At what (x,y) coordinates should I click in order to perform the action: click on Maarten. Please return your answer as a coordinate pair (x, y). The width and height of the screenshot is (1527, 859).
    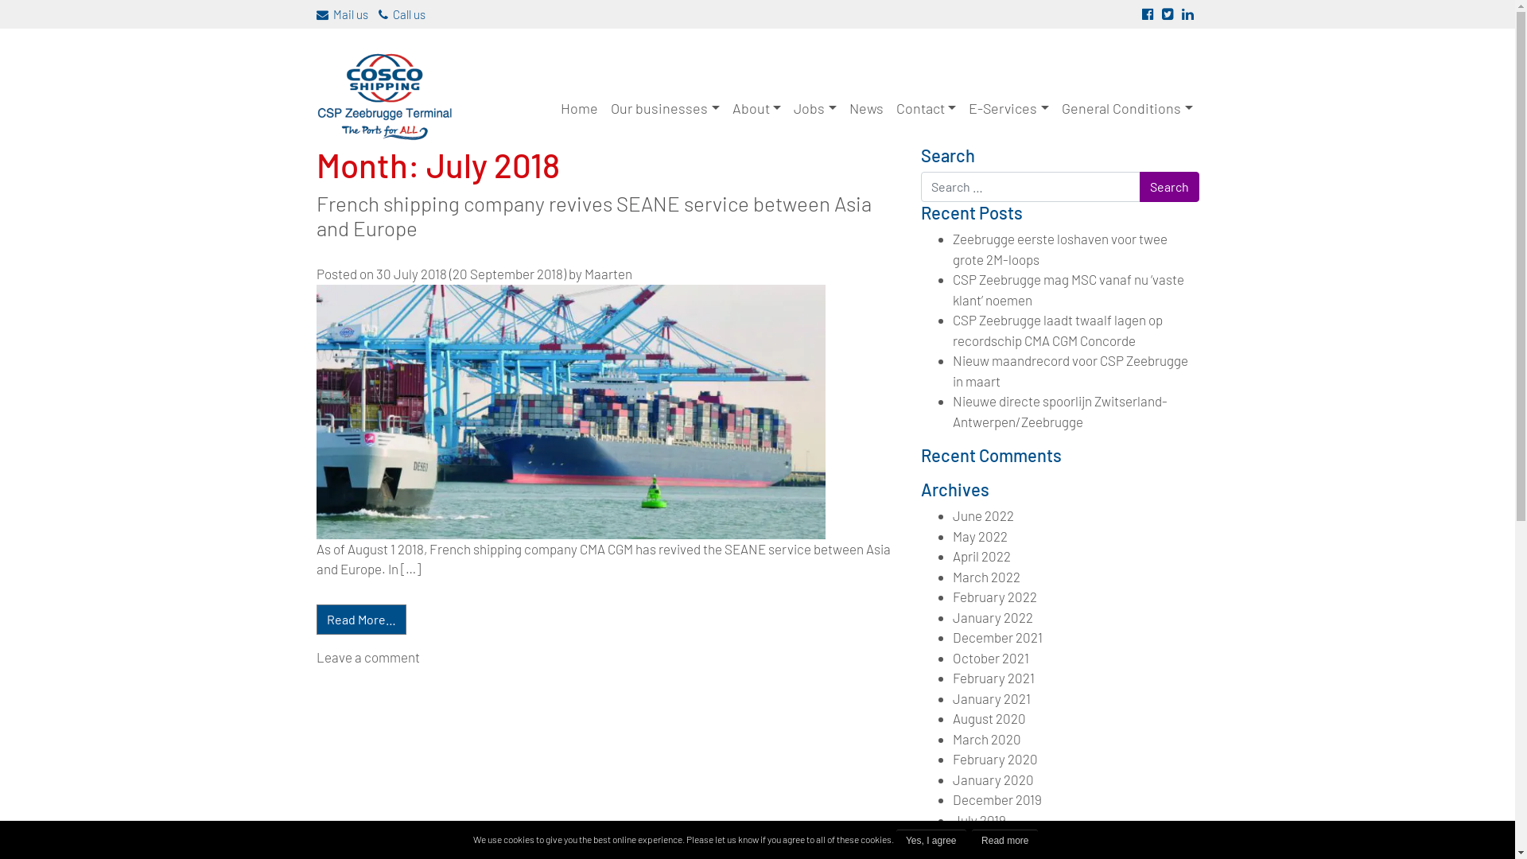
    Looking at the image, I should click on (608, 274).